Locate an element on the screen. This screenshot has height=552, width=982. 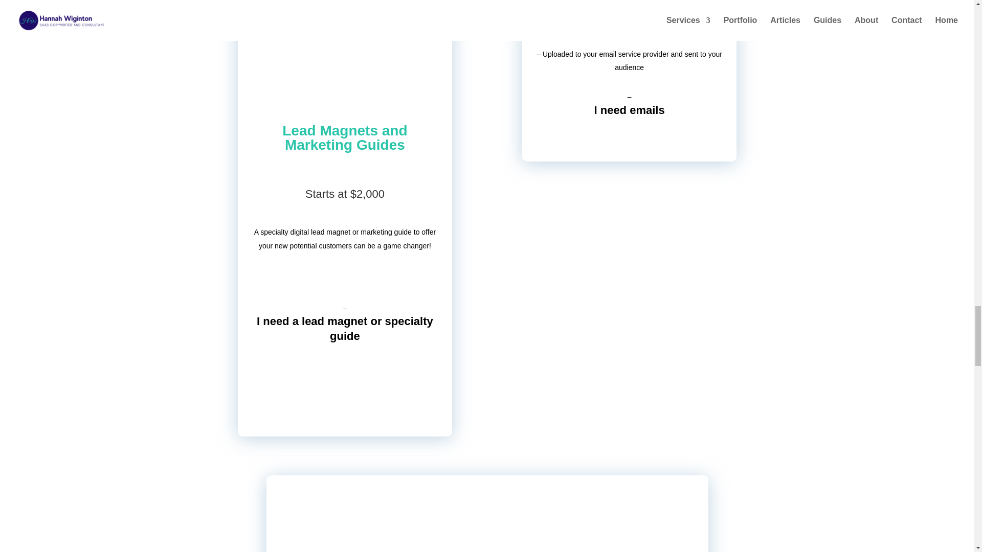
I need emails is located at coordinates (629, 110).